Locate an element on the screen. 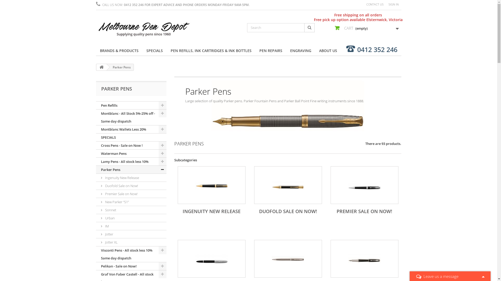 This screenshot has width=501, height=281. Ingenuity New Release  is located at coordinates (211, 185).